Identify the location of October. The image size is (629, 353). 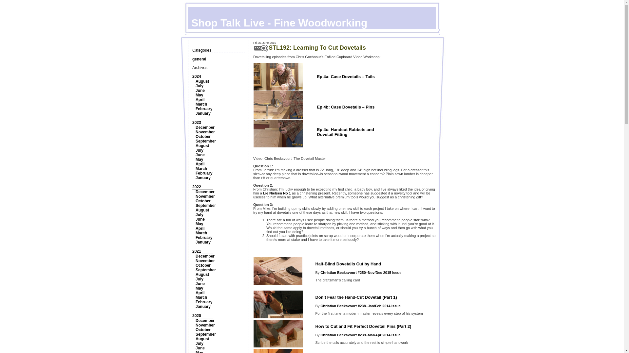
(203, 201).